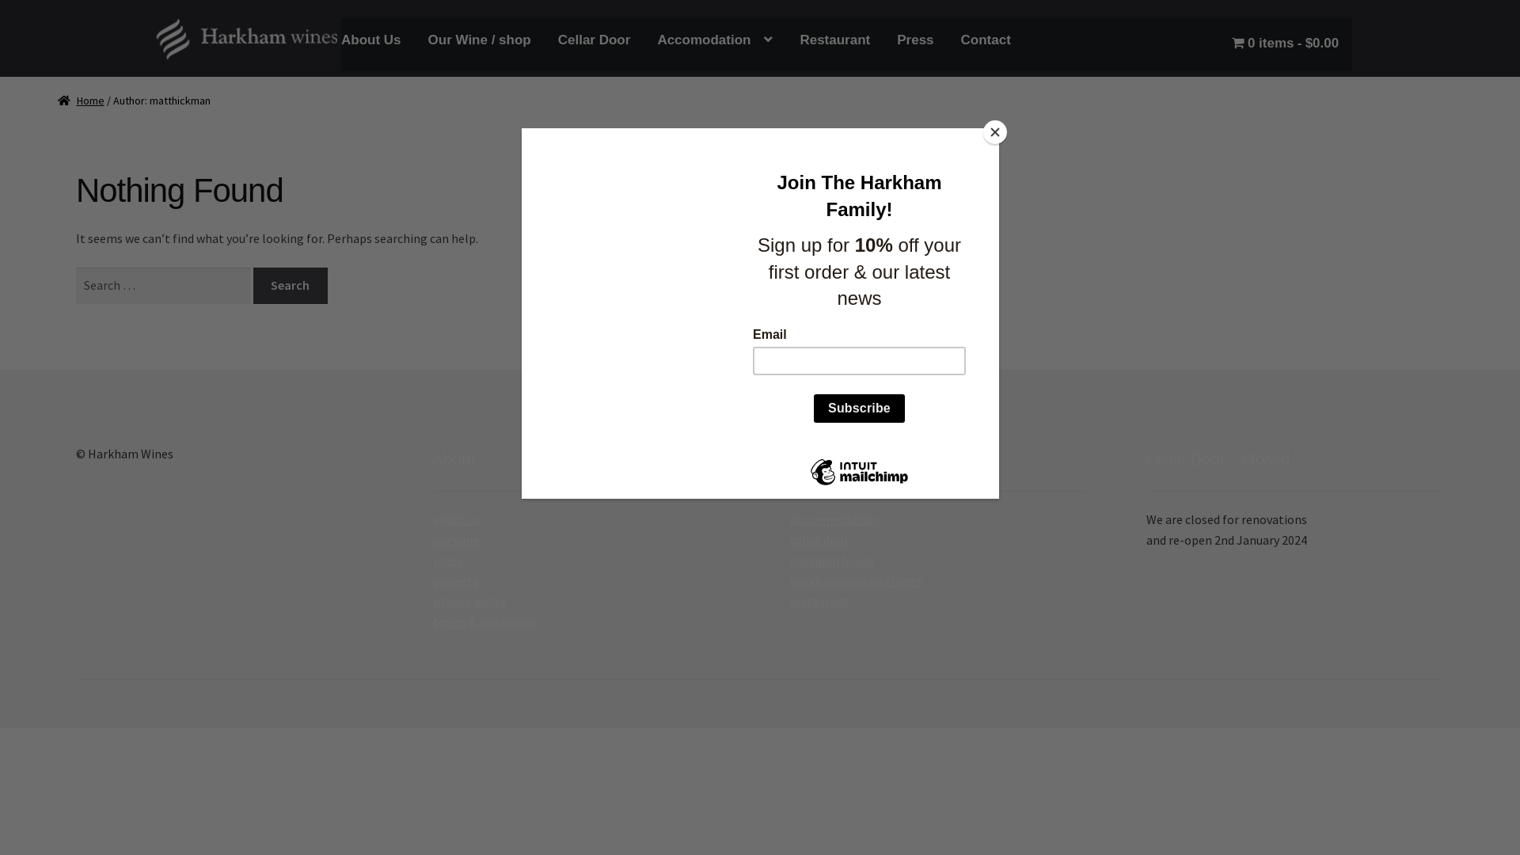 The height and width of the screenshot is (855, 1520). I want to click on harkham windarra lodge, so click(857, 581).